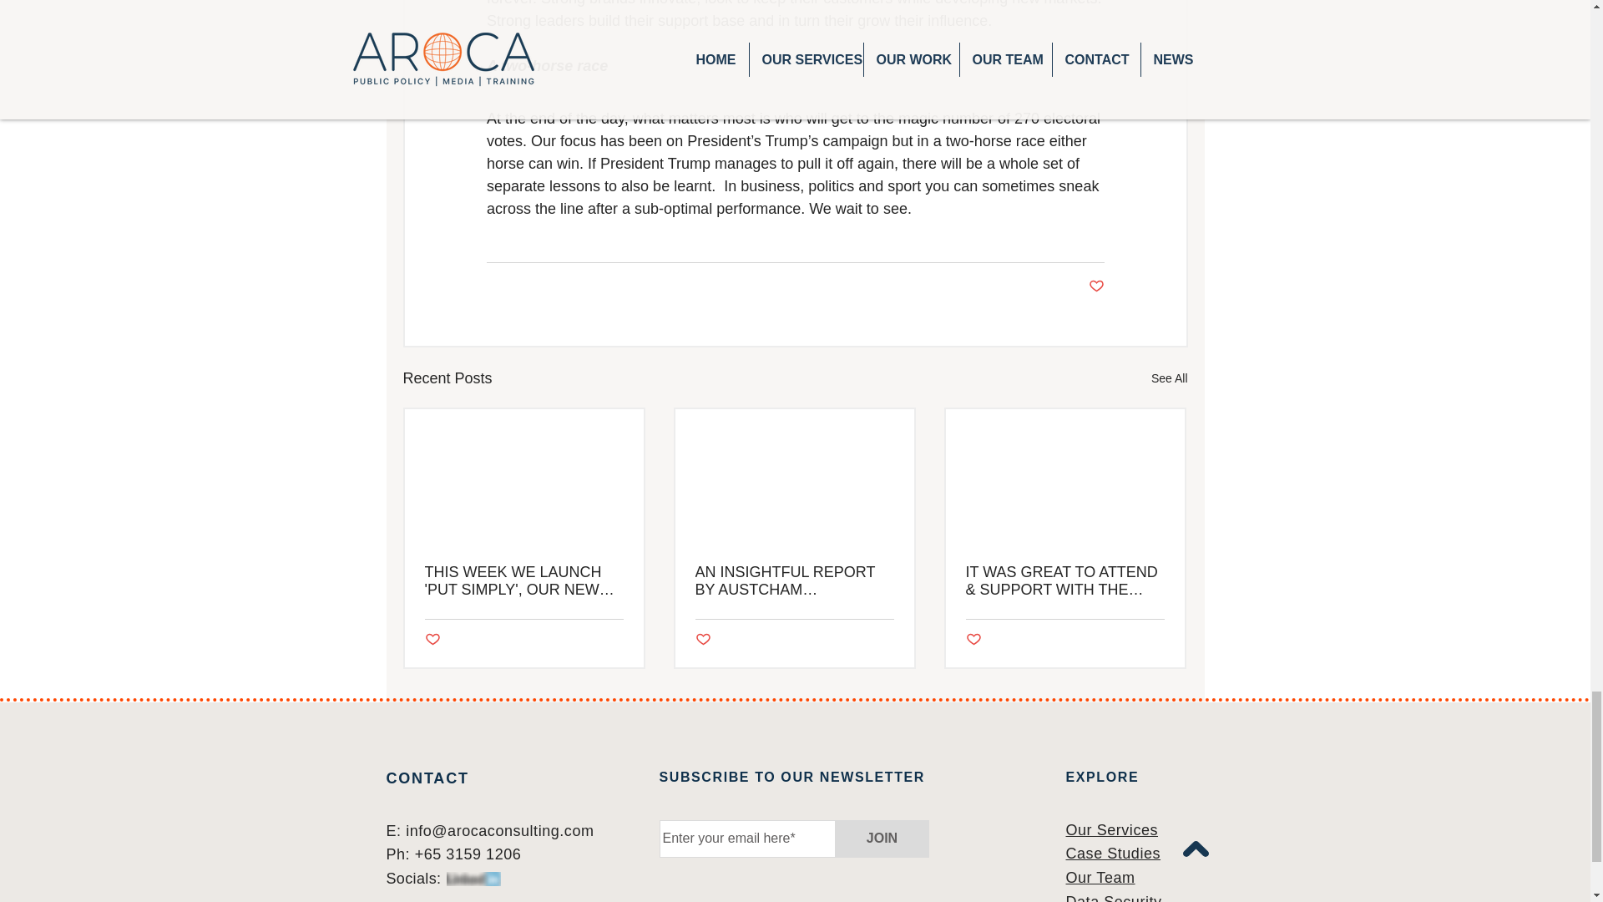 This screenshot has height=902, width=1603. I want to click on AN INSIGHTFUL REPORT BY AUSTCHAM SINGAPORE, so click(793, 581).